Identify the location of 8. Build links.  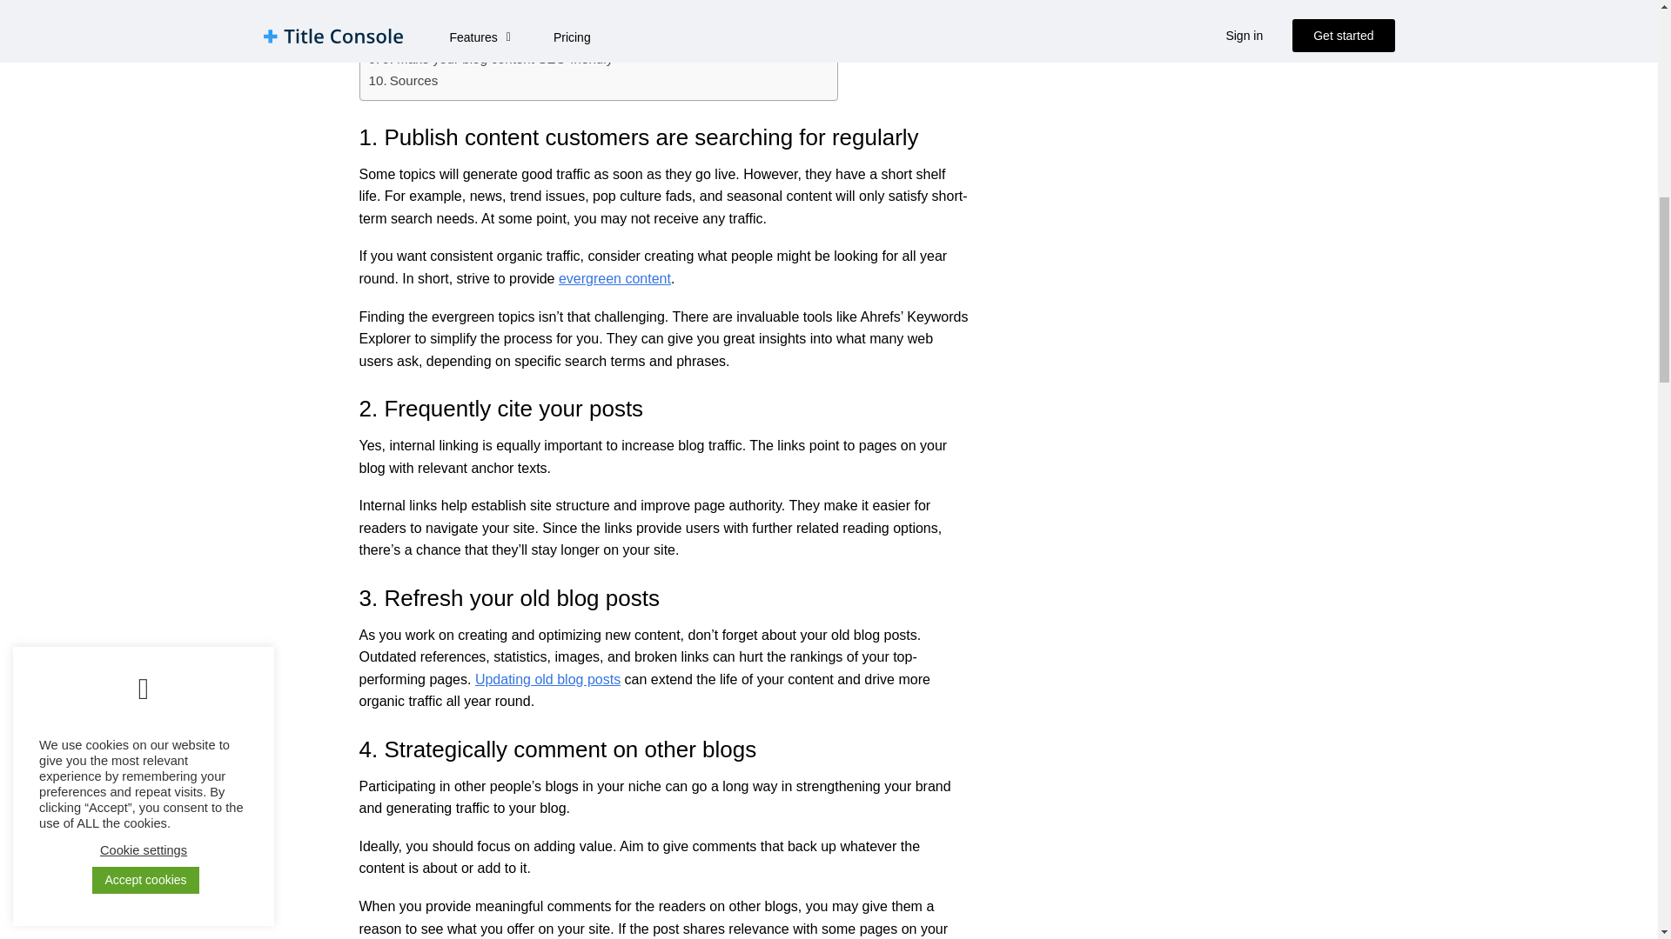
(413, 38).